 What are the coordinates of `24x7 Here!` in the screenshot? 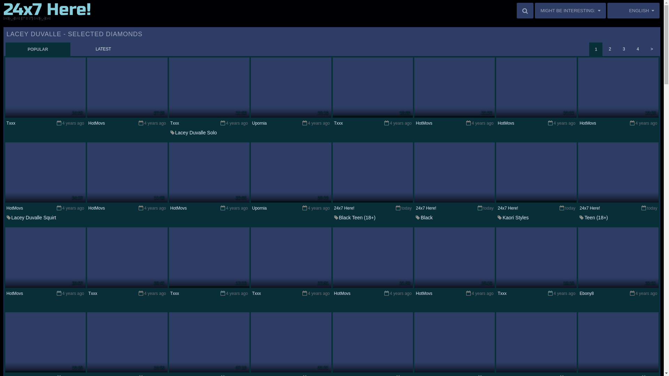 It's located at (344, 208).